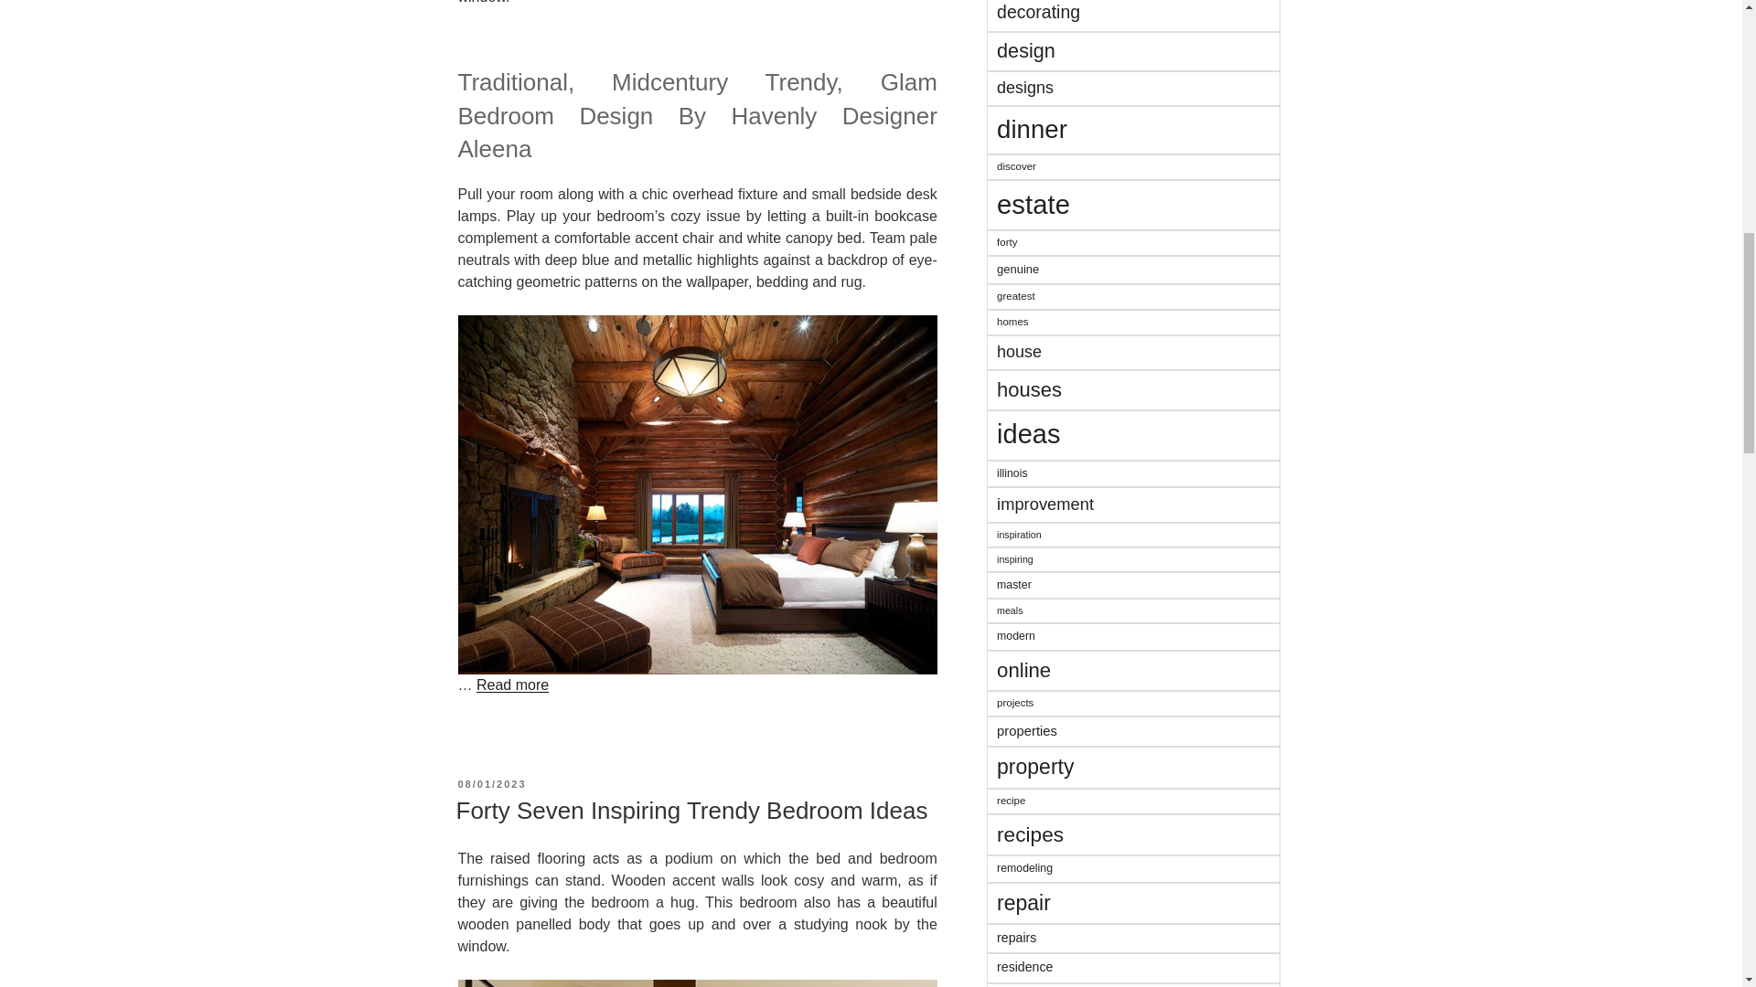  What do you see at coordinates (1133, 242) in the screenshot?
I see `forty` at bounding box center [1133, 242].